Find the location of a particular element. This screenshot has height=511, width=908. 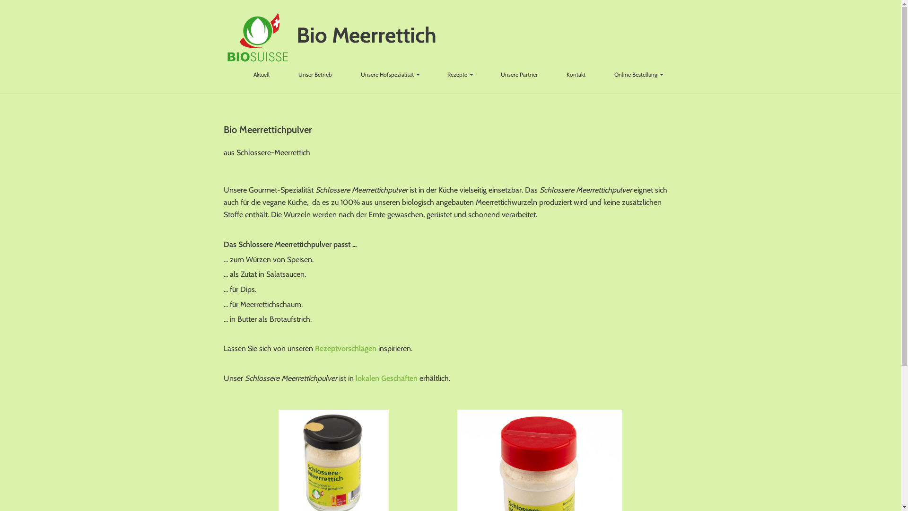

Kontakt is located at coordinates (576, 75).